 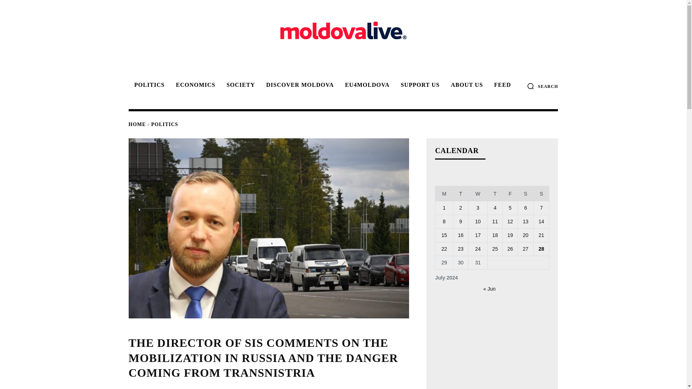 I want to click on SOCIETY, so click(x=239, y=85).